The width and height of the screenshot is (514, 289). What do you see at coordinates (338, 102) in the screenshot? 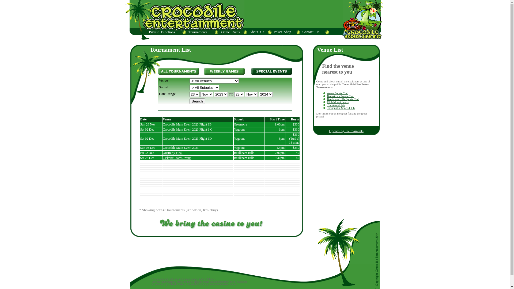
I see `Club Mount Lewis` at bounding box center [338, 102].